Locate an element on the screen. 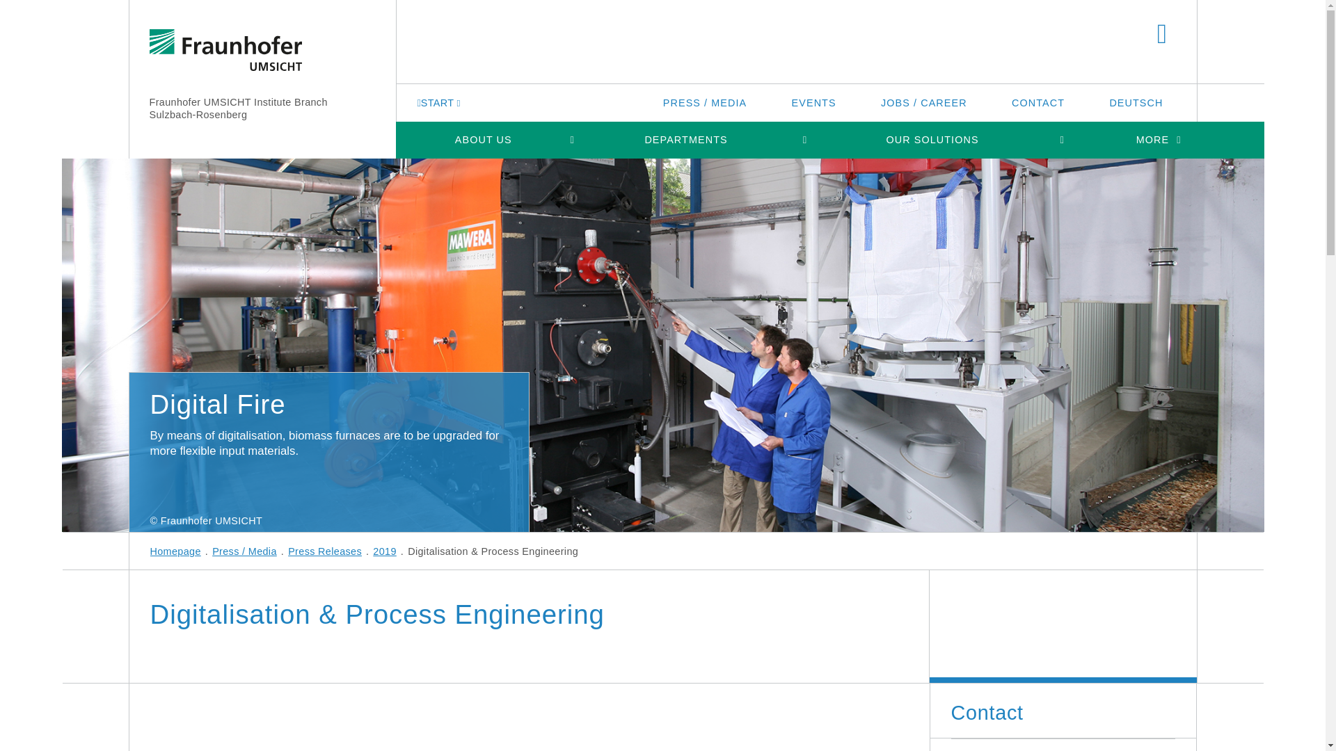  START is located at coordinates (440, 102).